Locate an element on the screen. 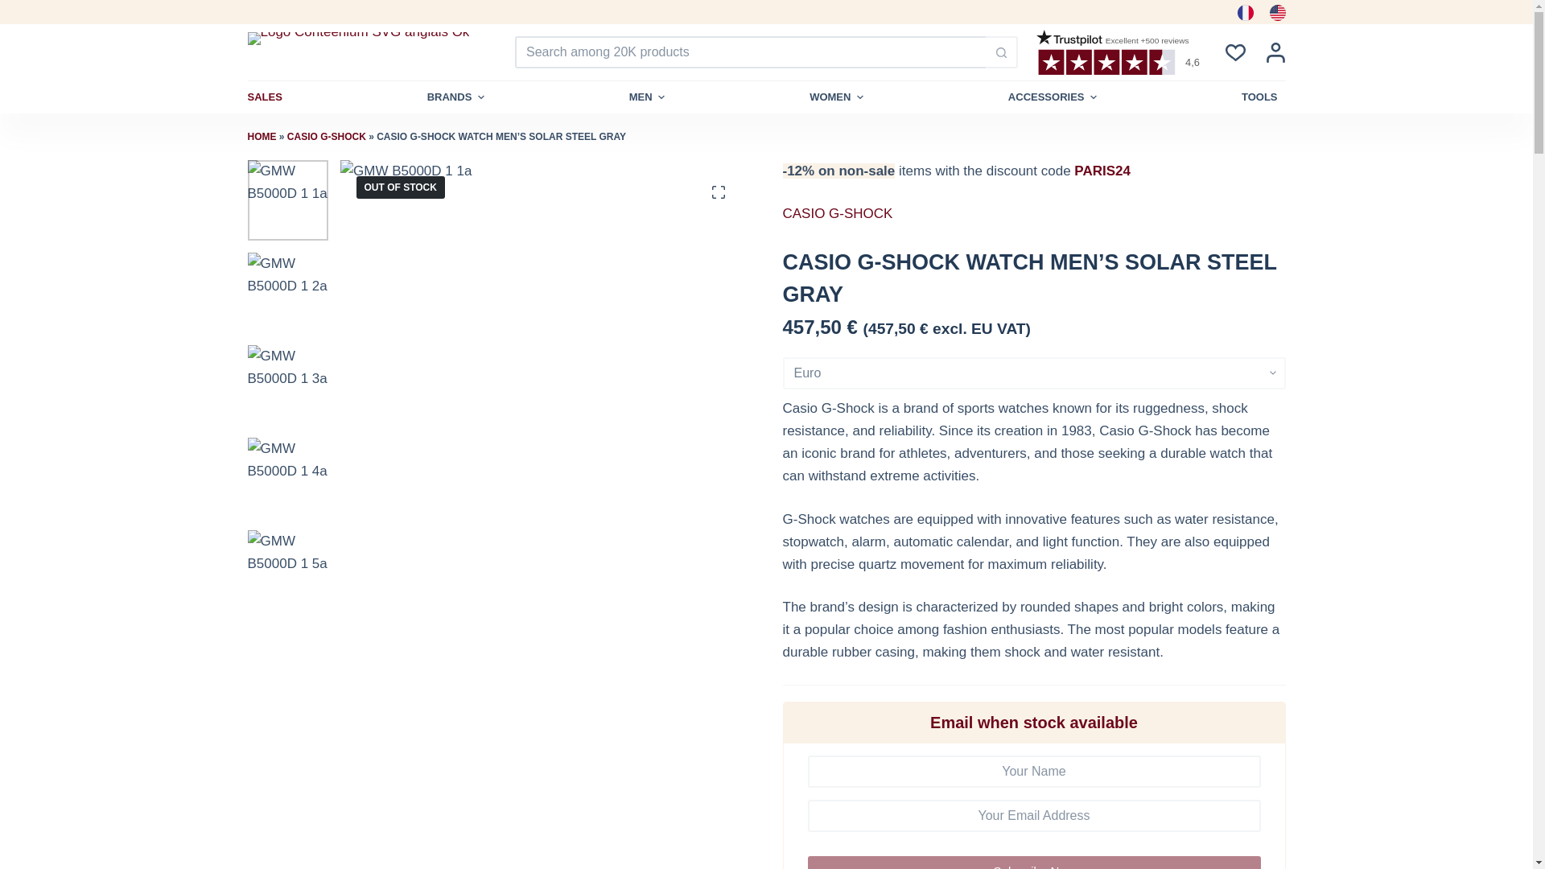 This screenshot has height=869, width=1545. GMW B5000D 1 4a is located at coordinates (287, 478).